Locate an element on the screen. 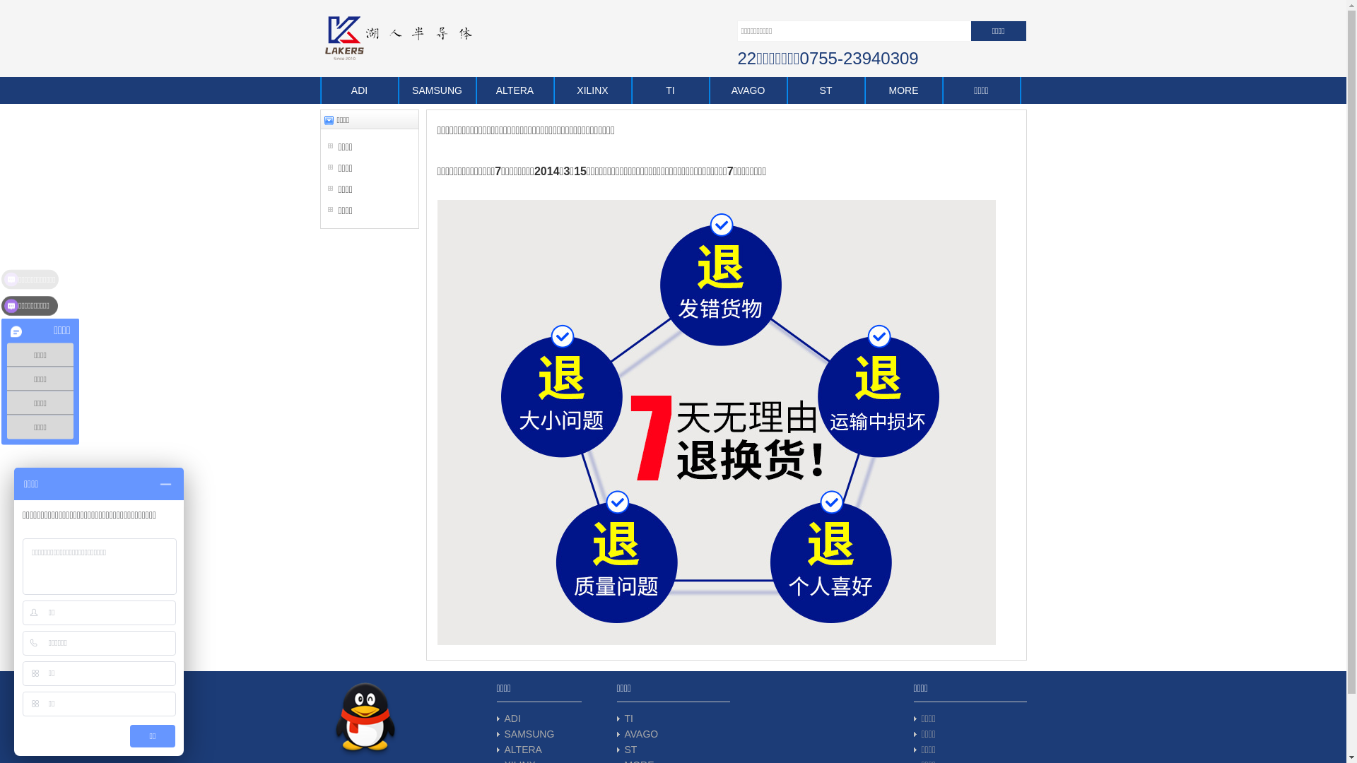  ADI is located at coordinates (360, 90).